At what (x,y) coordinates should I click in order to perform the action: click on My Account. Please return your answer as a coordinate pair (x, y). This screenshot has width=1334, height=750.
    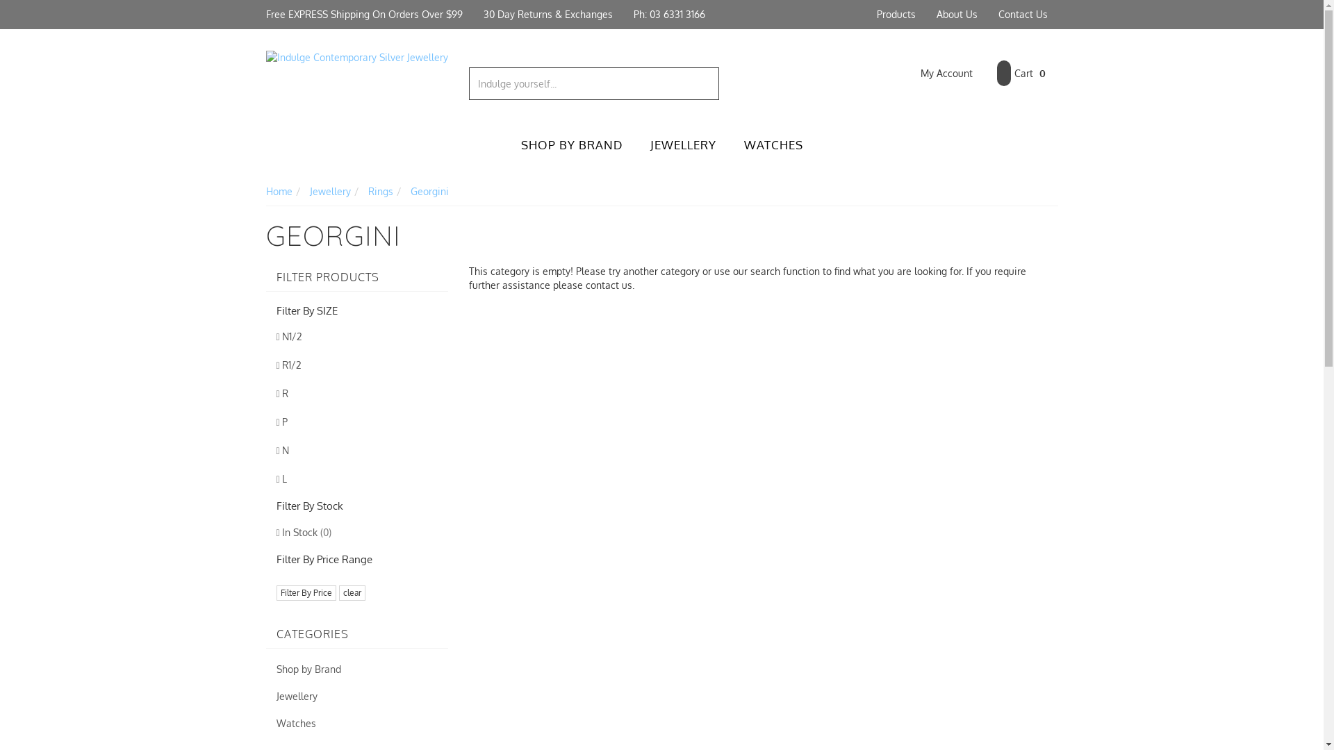
    Looking at the image, I should click on (937, 74).